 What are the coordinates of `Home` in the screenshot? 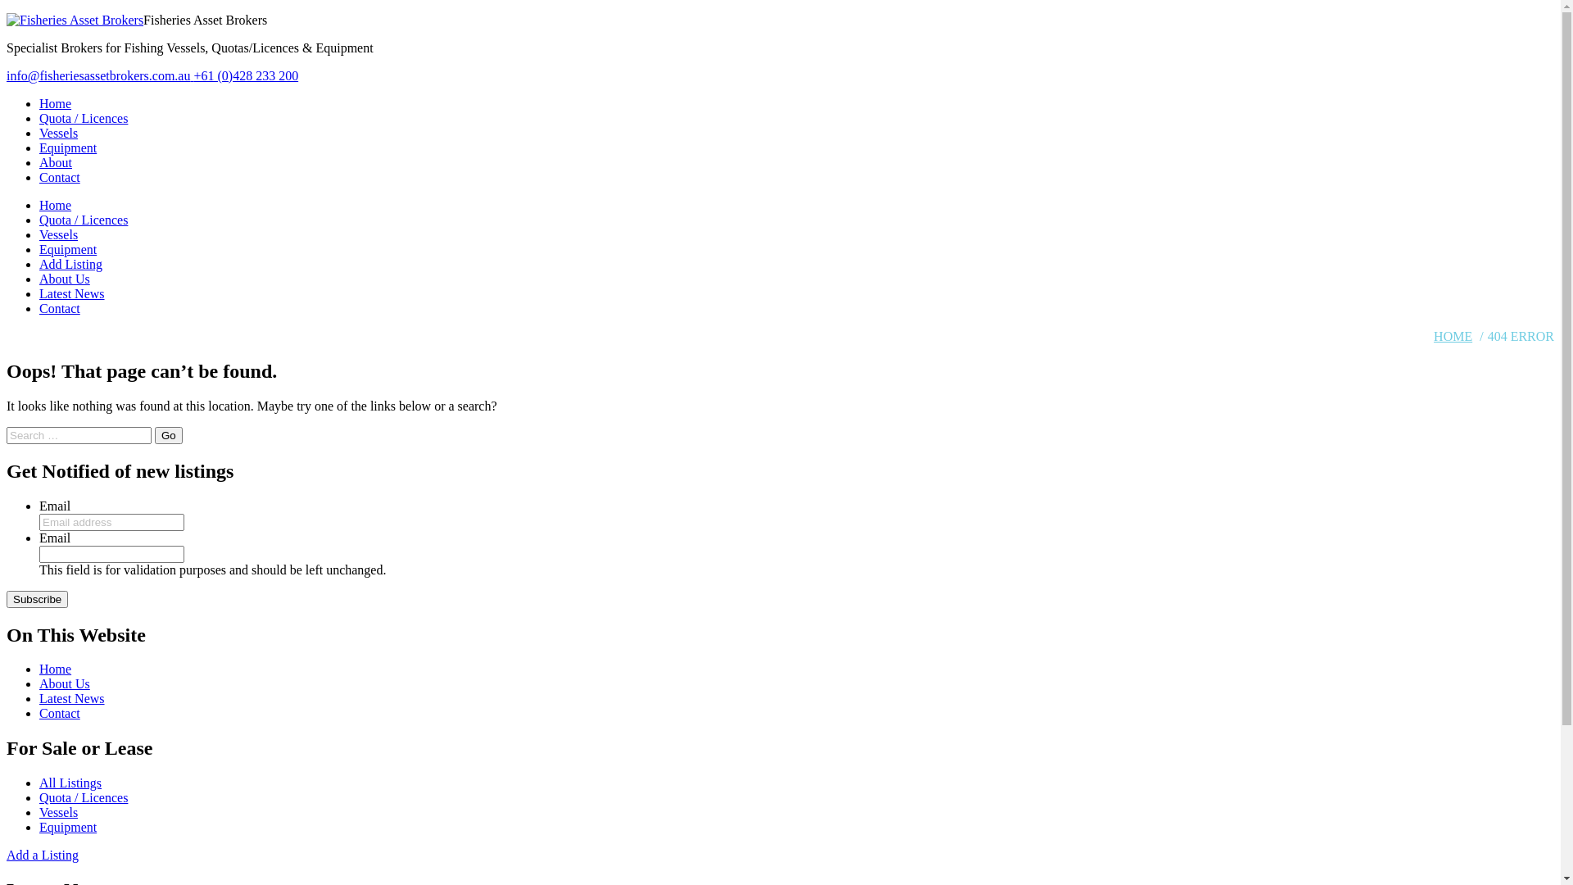 It's located at (56, 103).